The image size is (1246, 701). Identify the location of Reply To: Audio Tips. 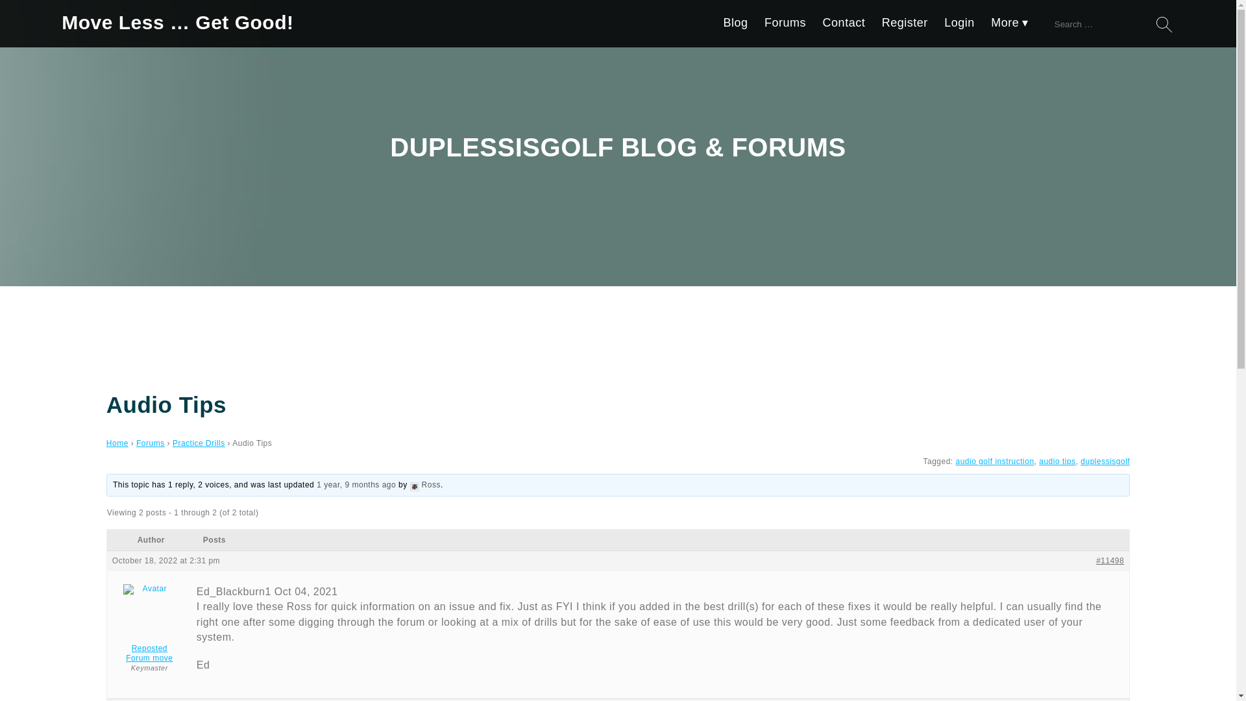
(356, 484).